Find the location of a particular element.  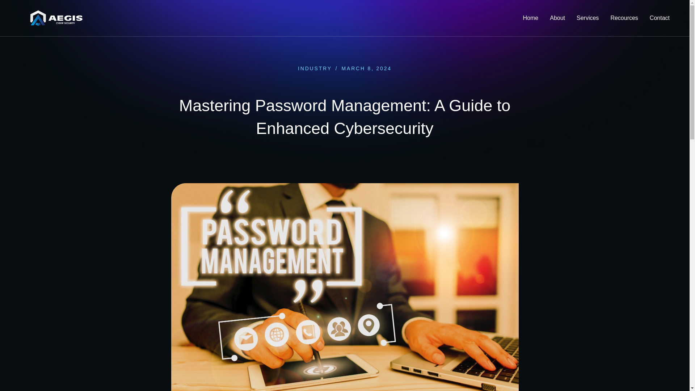

Contact is located at coordinates (660, 18).